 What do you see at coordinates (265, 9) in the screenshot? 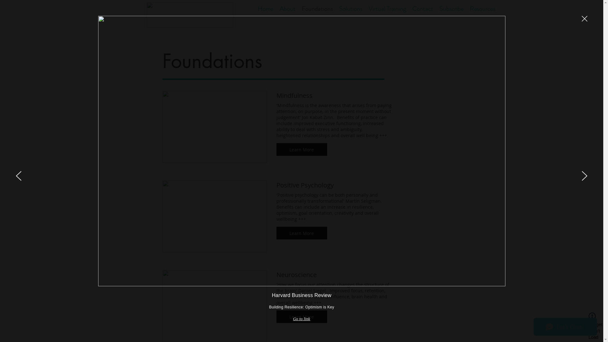
I see `Home` at bounding box center [265, 9].